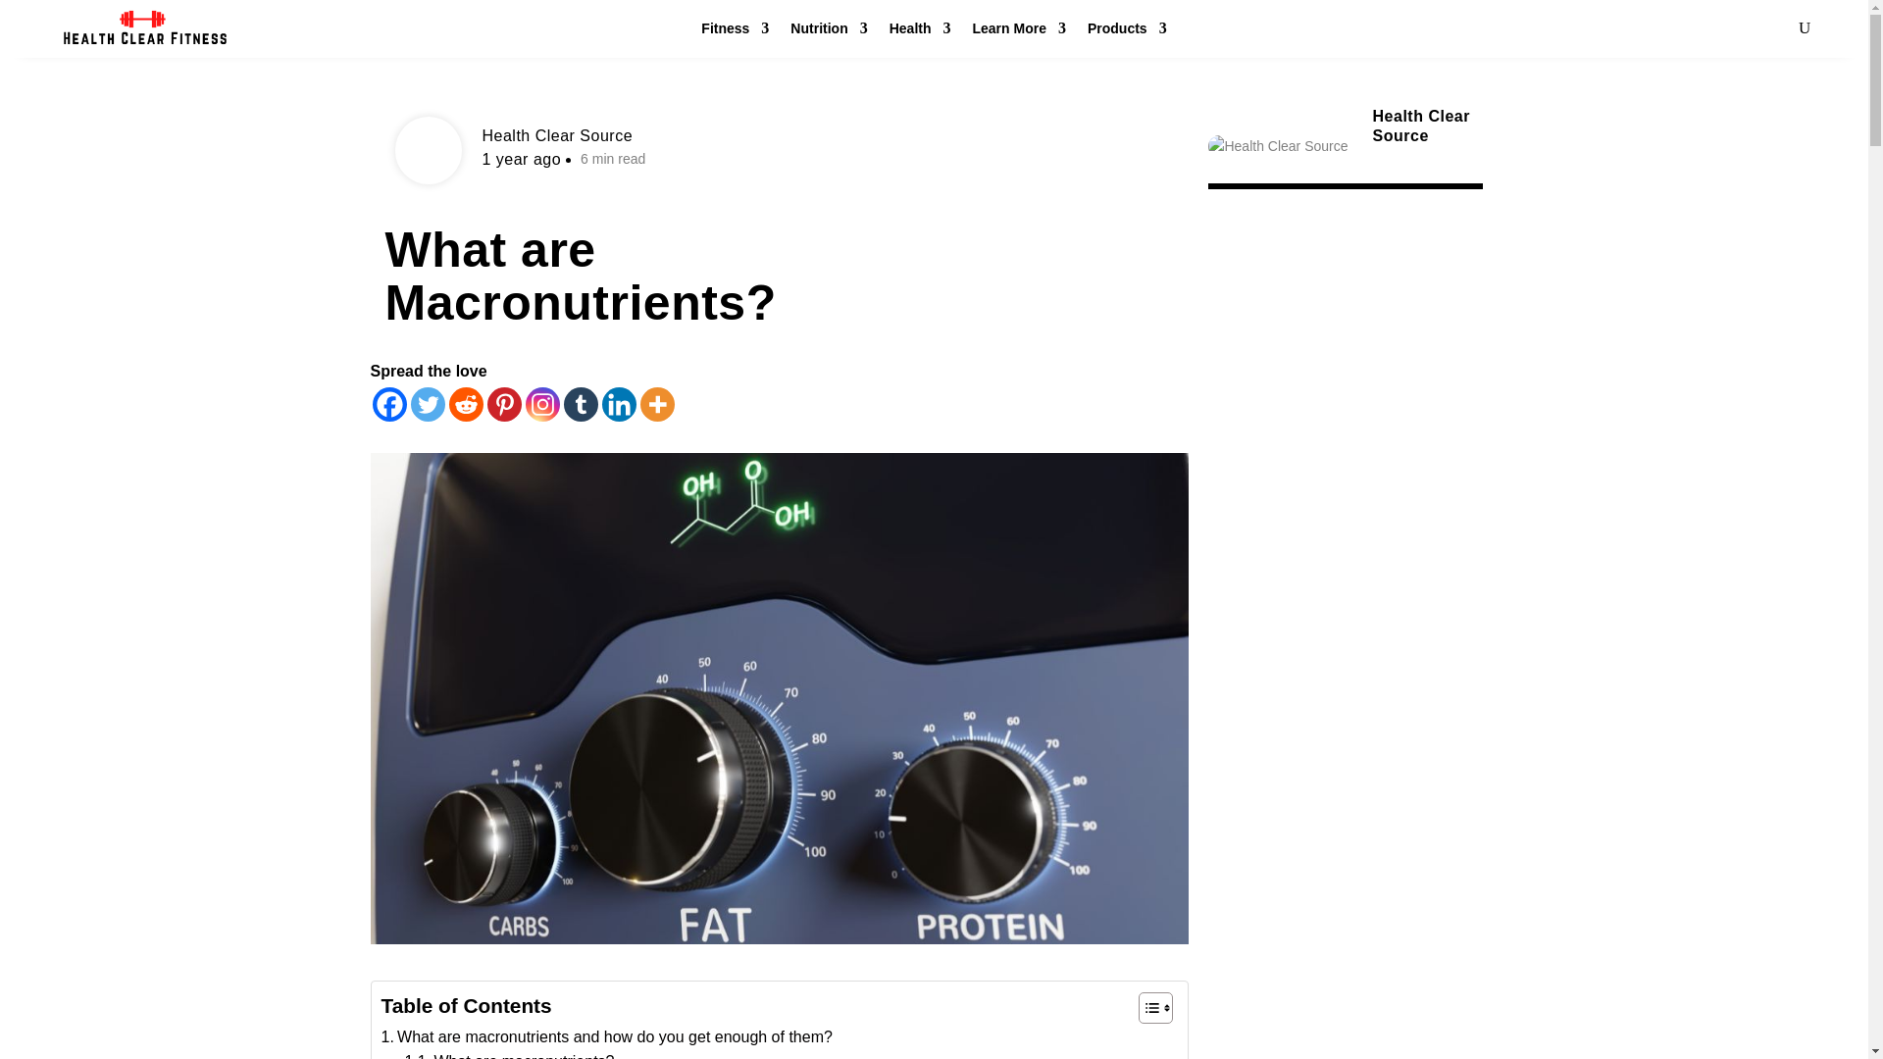 The height and width of the screenshot is (1059, 1883). Describe the element at coordinates (734, 32) in the screenshot. I see `Fitness` at that location.